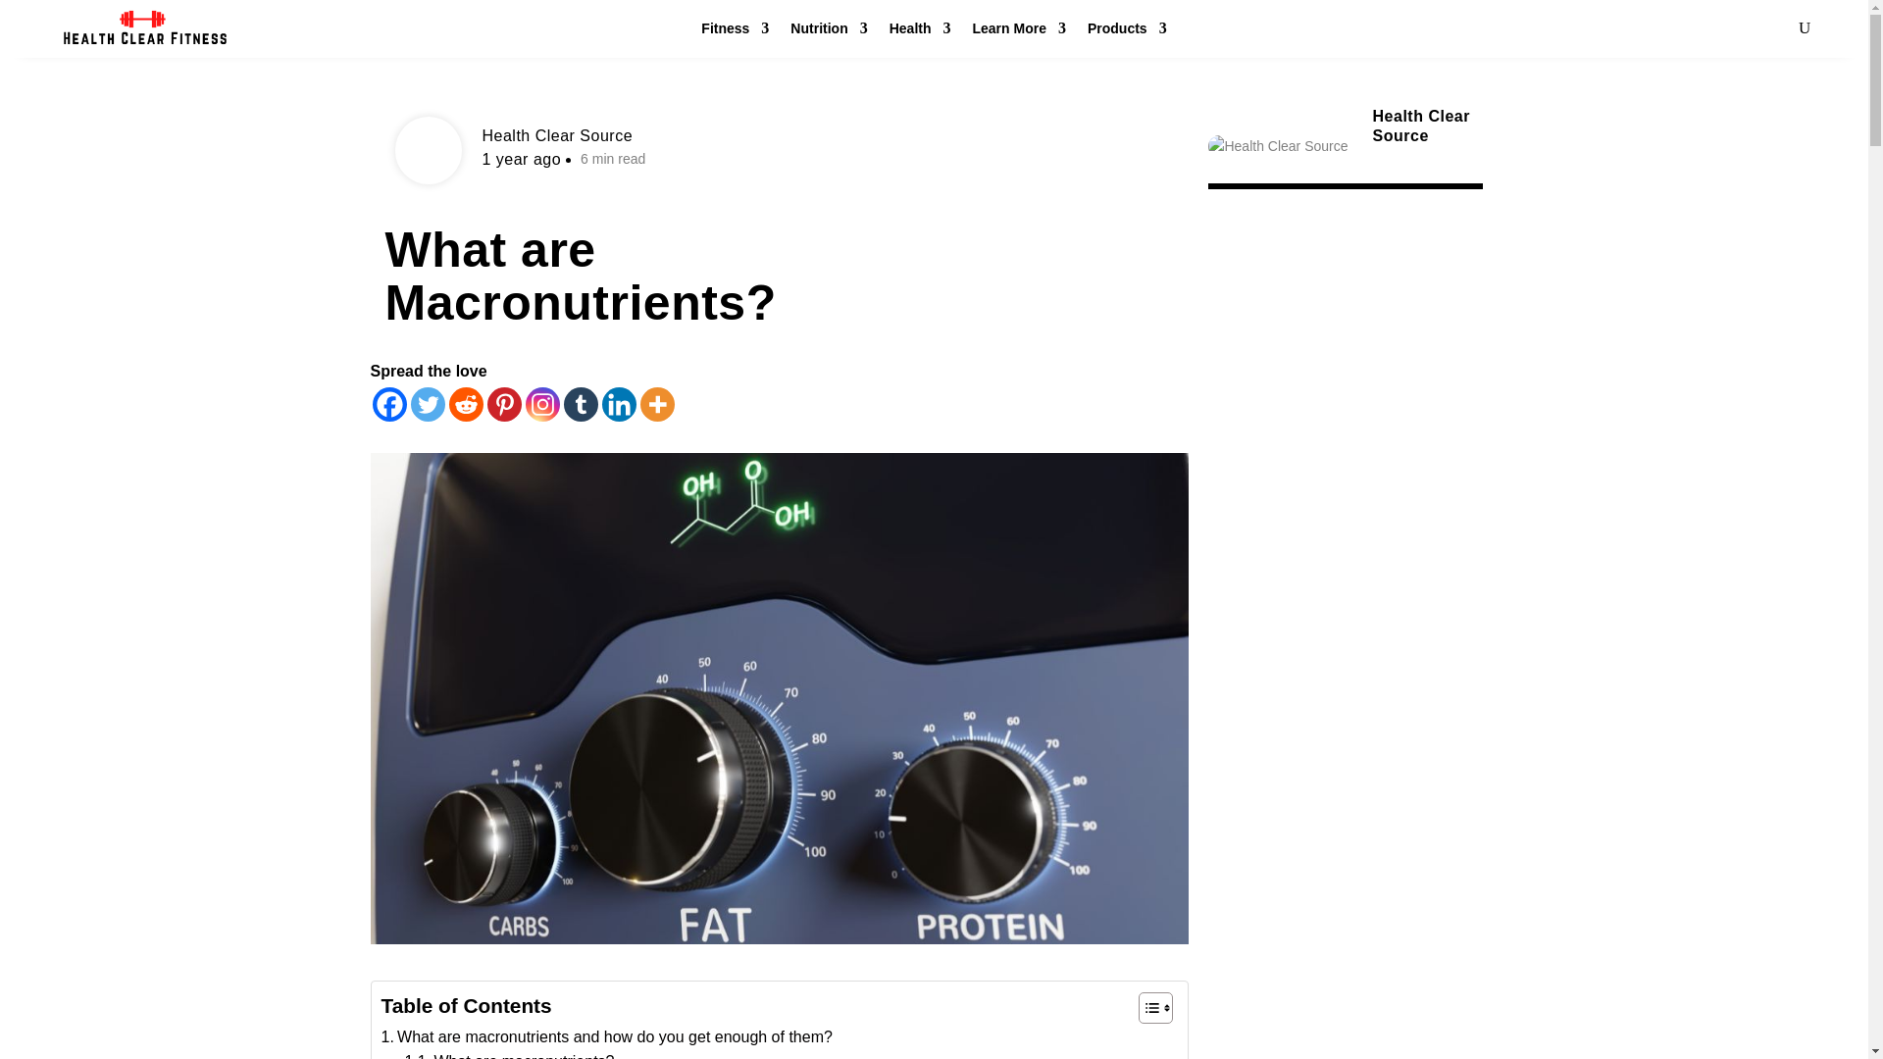 The height and width of the screenshot is (1059, 1883). Describe the element at coordinates (734, 32) in the screenshot. I see `Fitness` at that location.